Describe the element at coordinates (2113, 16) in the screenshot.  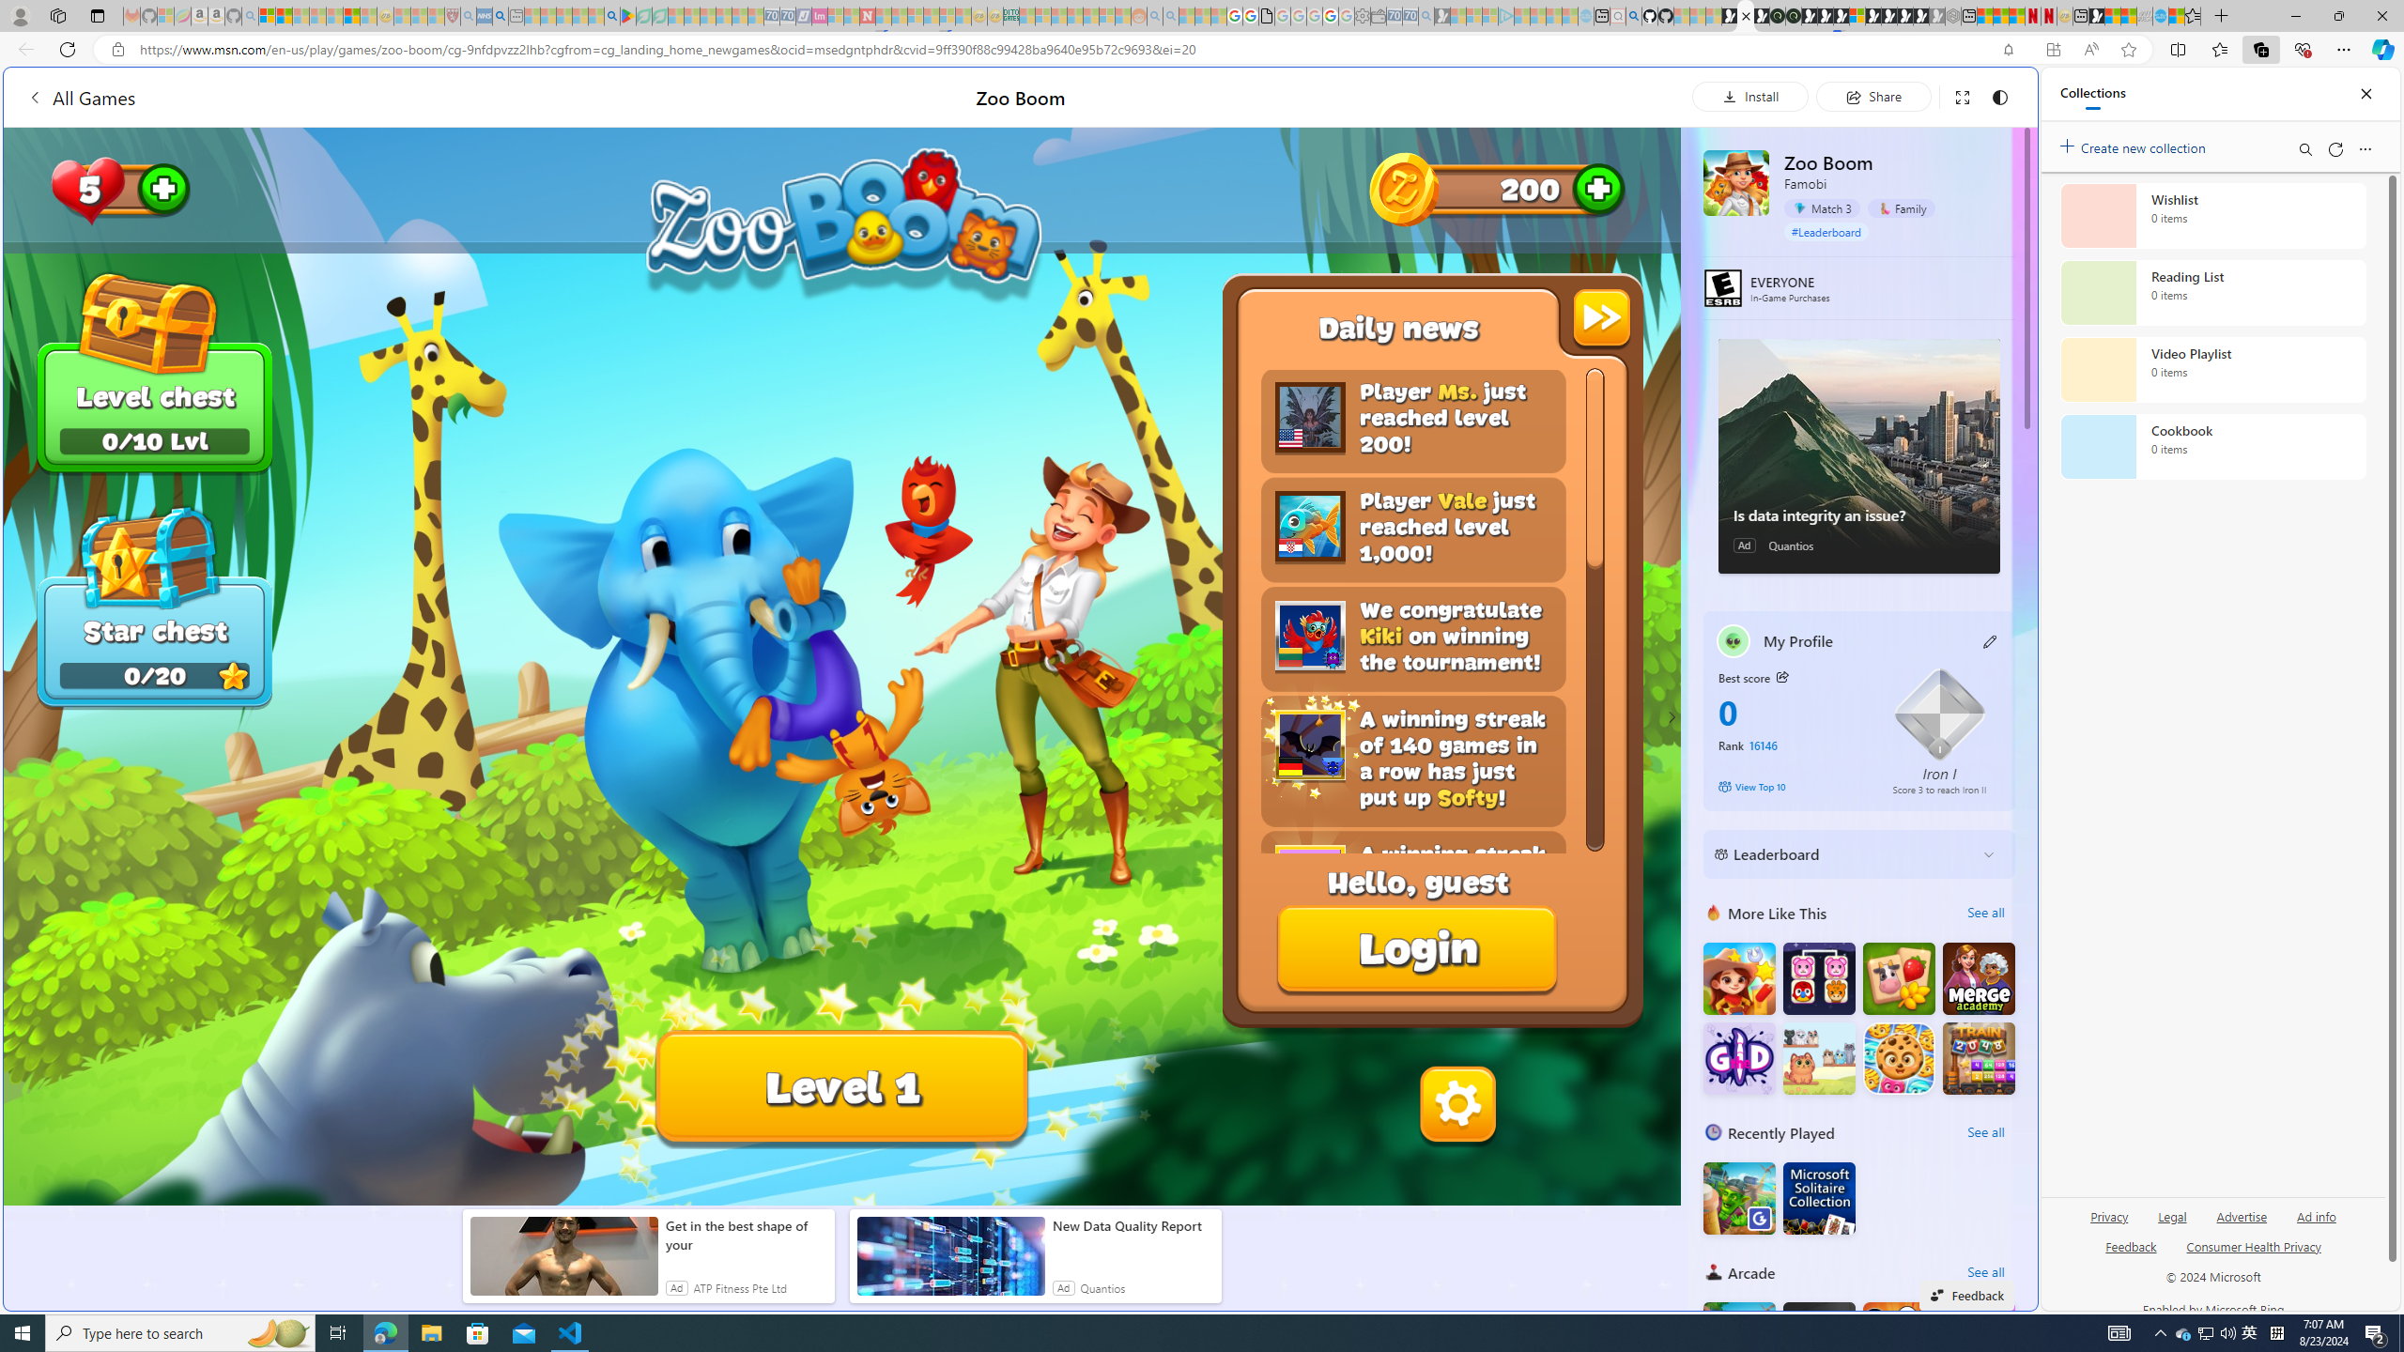
I see `World - MSN` at that location.